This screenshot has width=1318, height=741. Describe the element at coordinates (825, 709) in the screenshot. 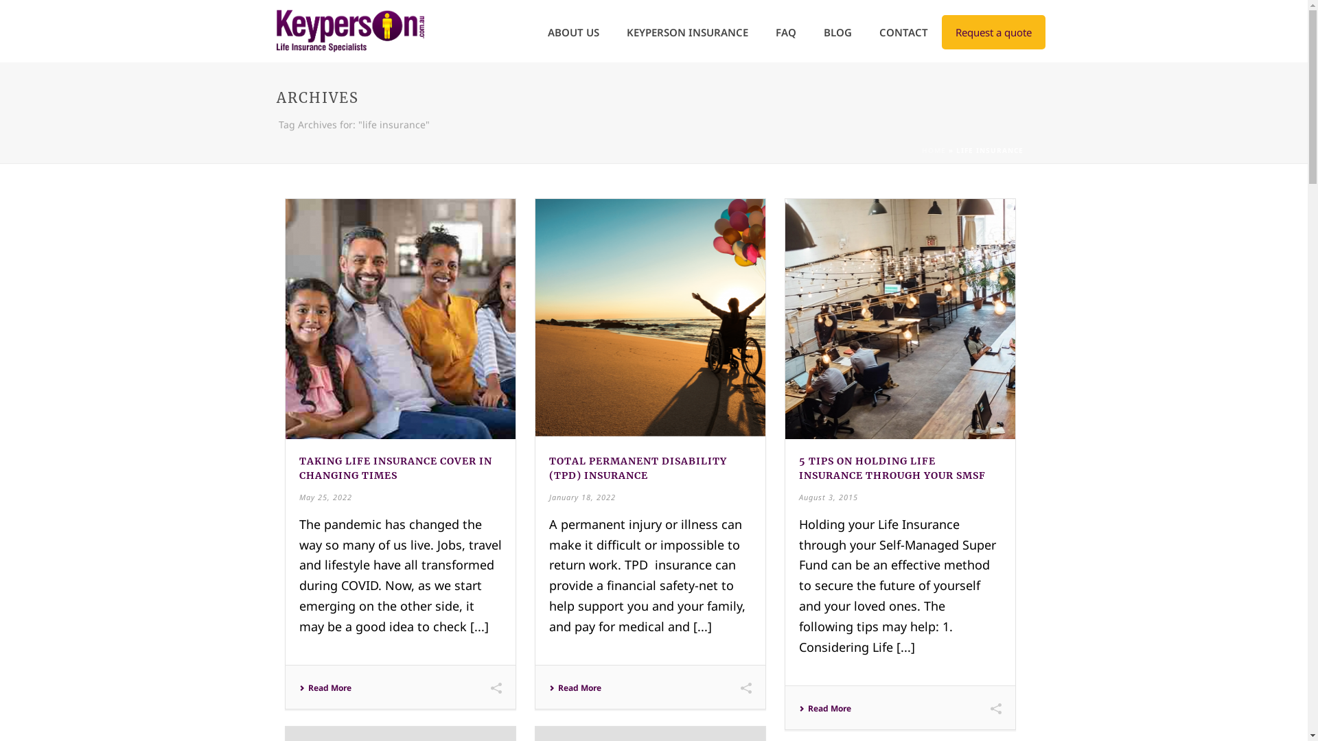

I see `Read More` at that location.